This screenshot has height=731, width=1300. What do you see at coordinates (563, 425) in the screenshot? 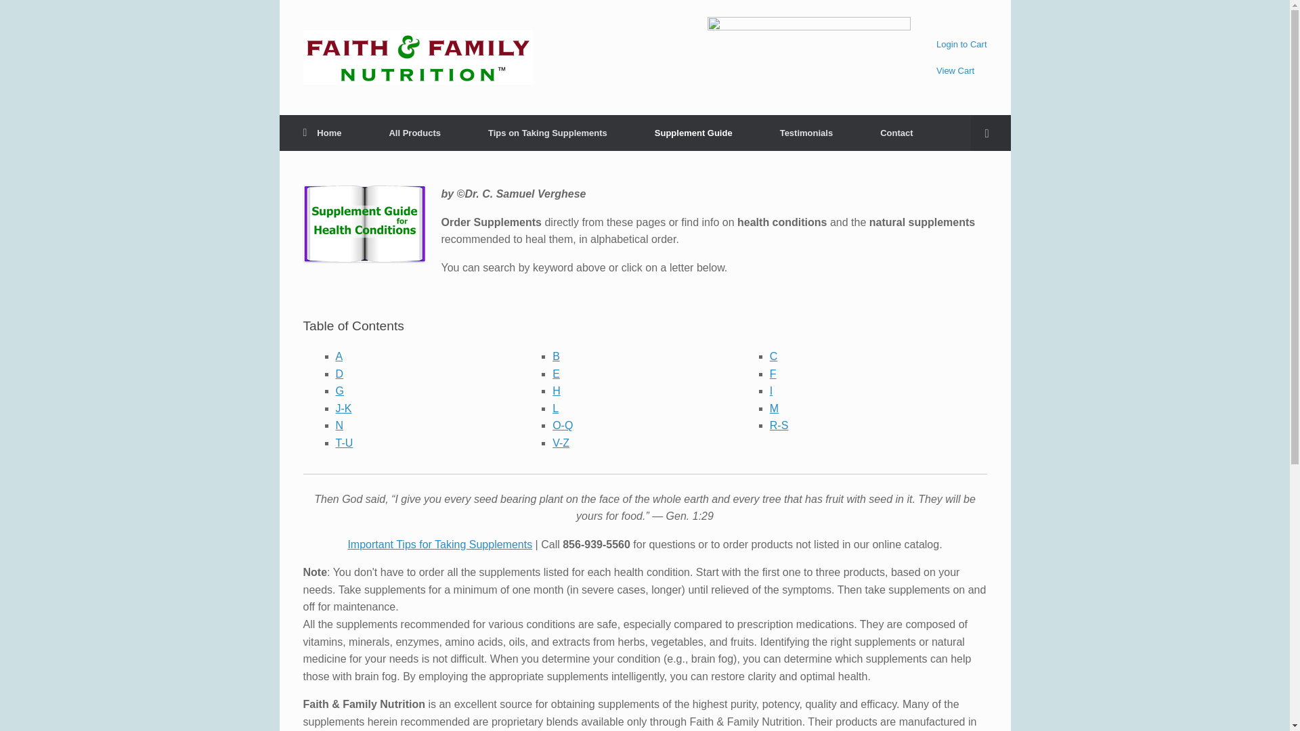
I see `O-Q` at bounding box center [563, 425].